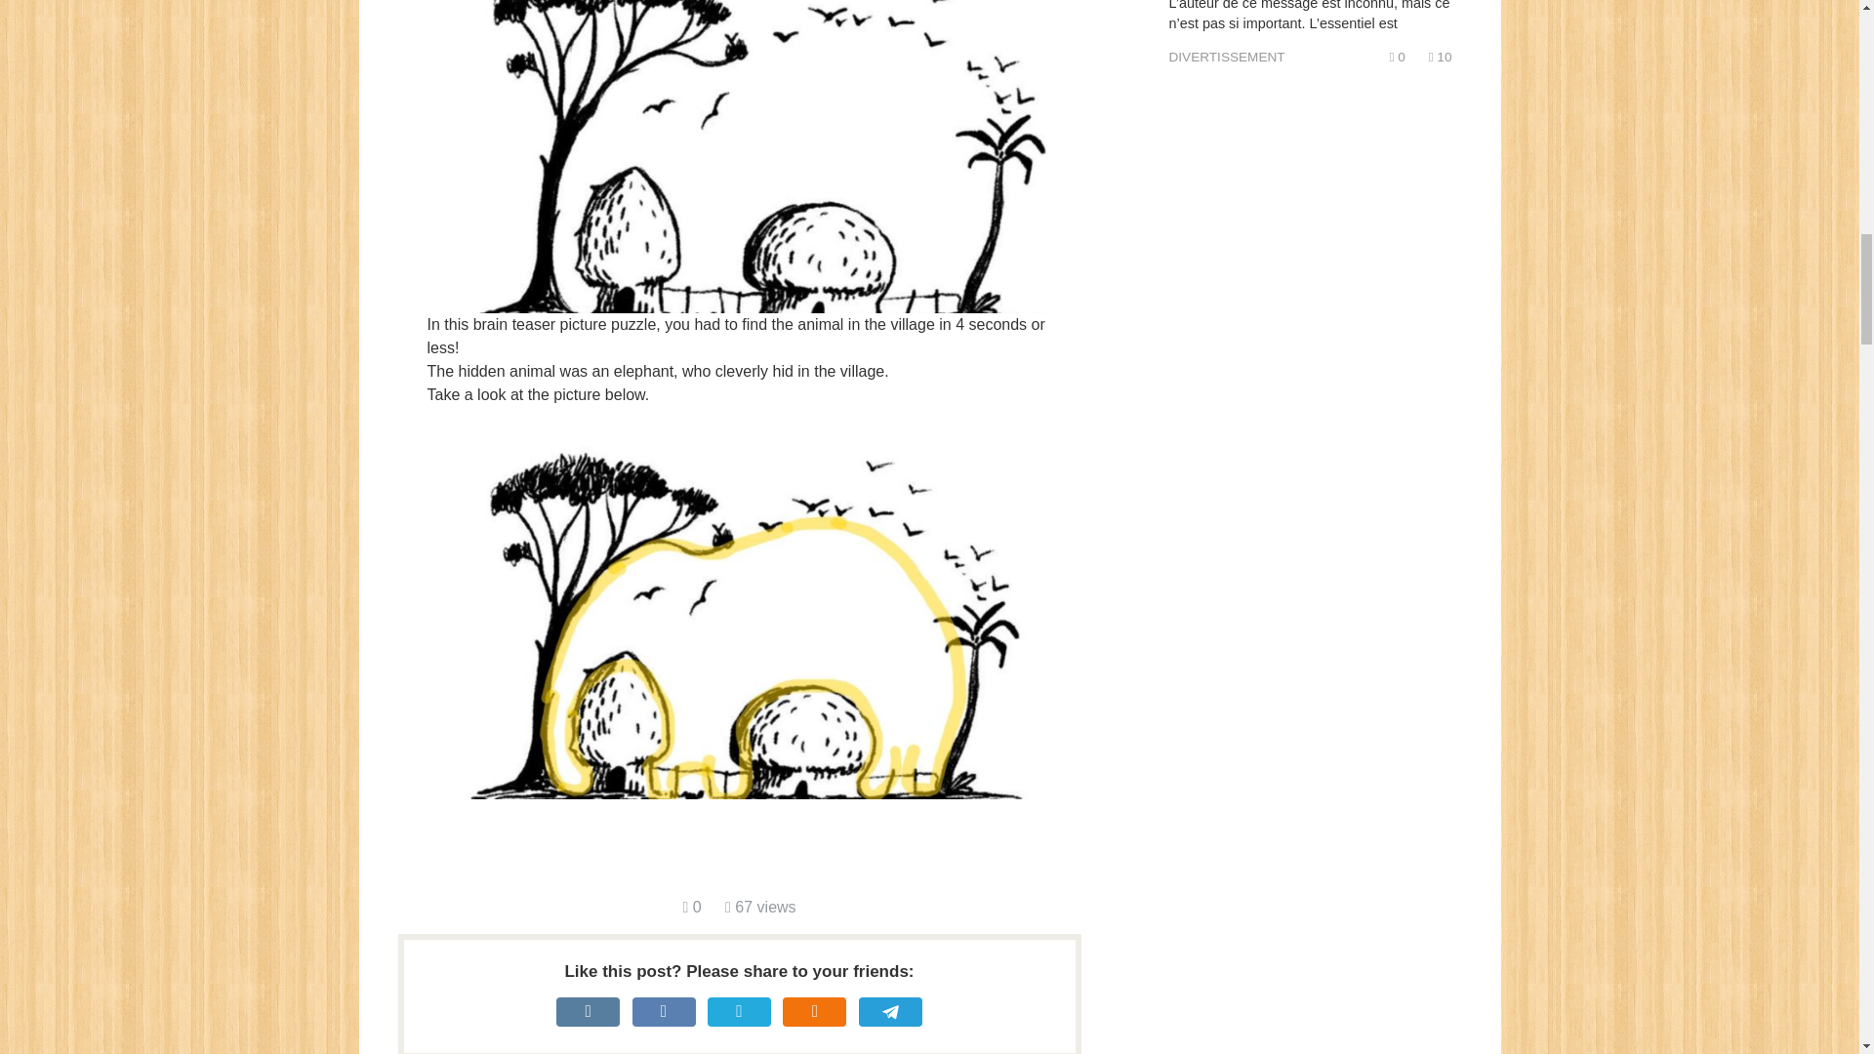 Image resolution: width=1874 pixels, height=1054 pixels. What do you see at coordinates (761, 908) in the screenshot?
I see `Views` at bounding box center [761, 908].